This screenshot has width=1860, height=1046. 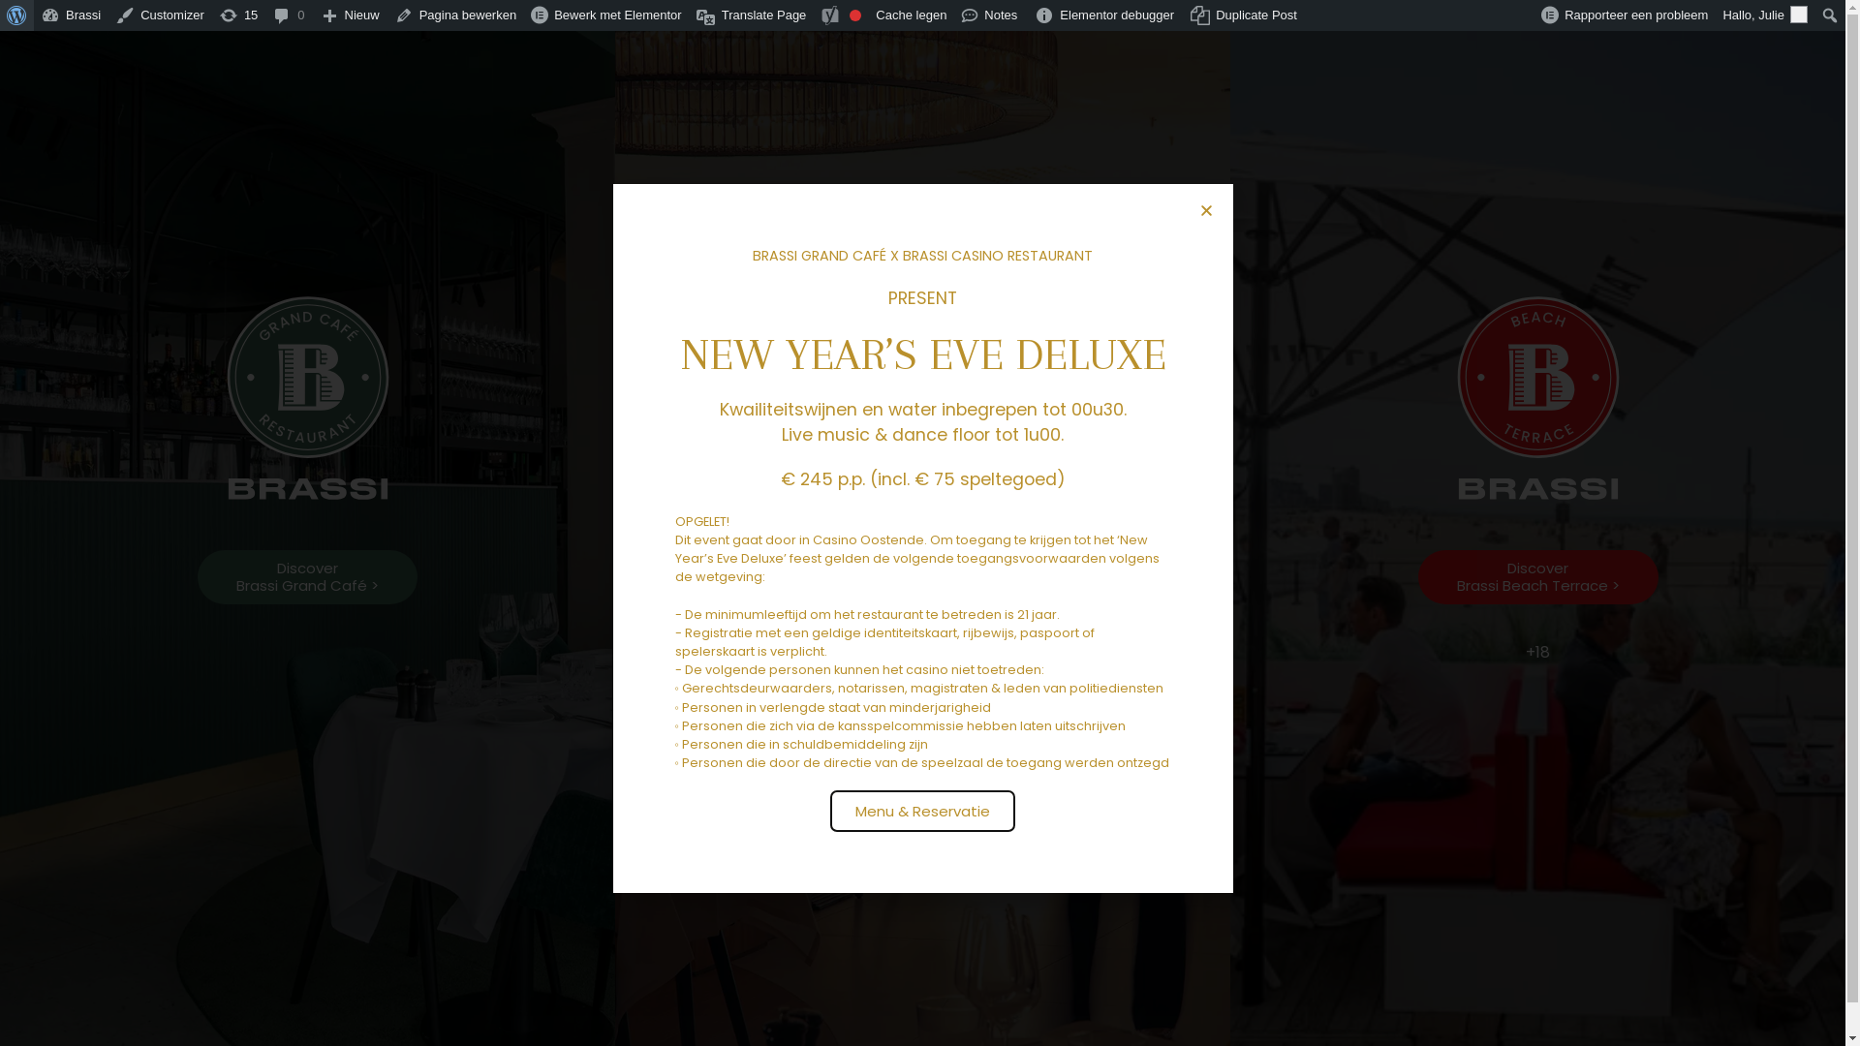 I want to click on Notes, so click(x=990, y=15).